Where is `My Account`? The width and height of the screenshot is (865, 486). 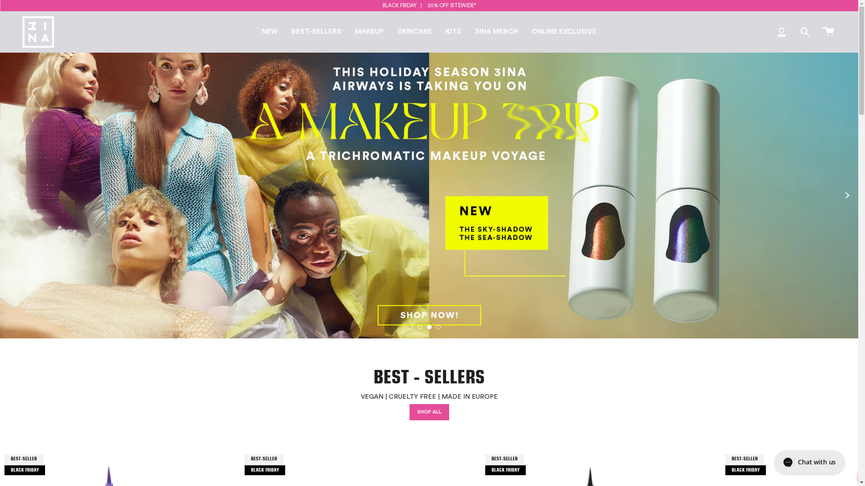
My Account is located at coordinates (782, 32).